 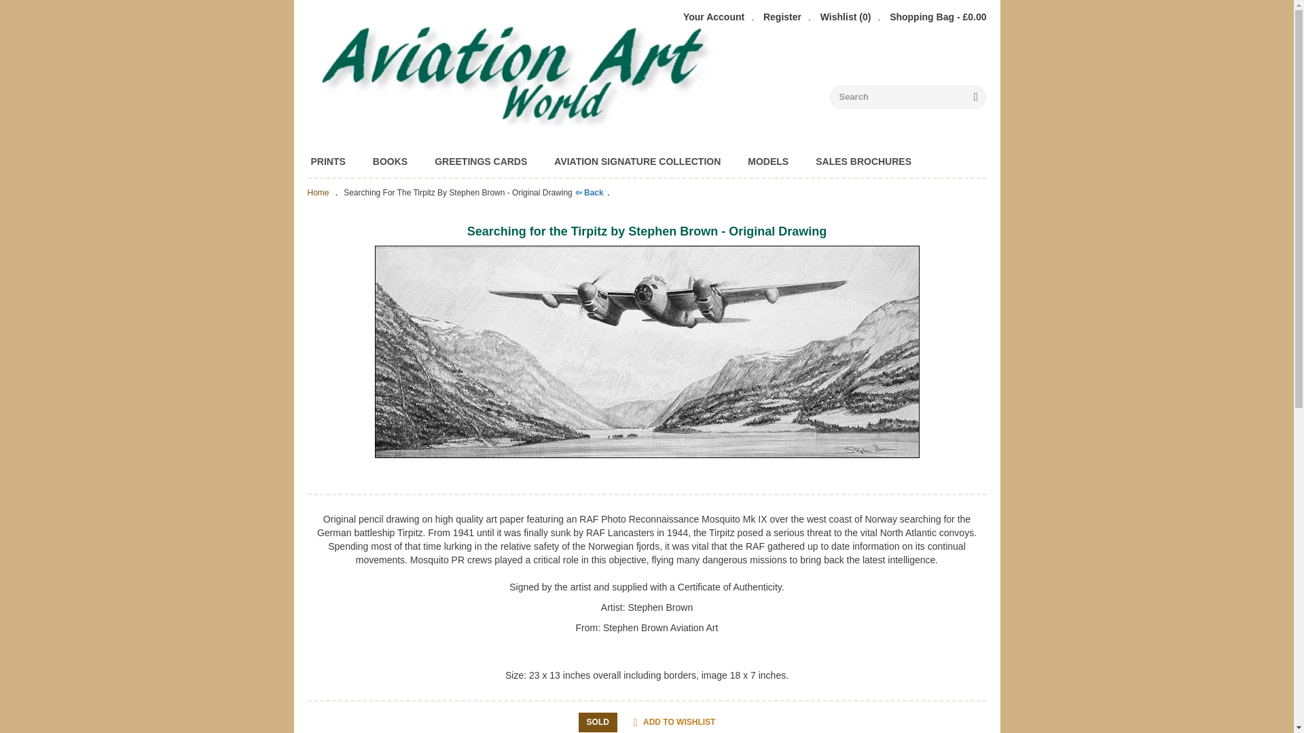 I want to click on AVIATION SIGNATURE COLLECTION, so click(x=637, y=161).